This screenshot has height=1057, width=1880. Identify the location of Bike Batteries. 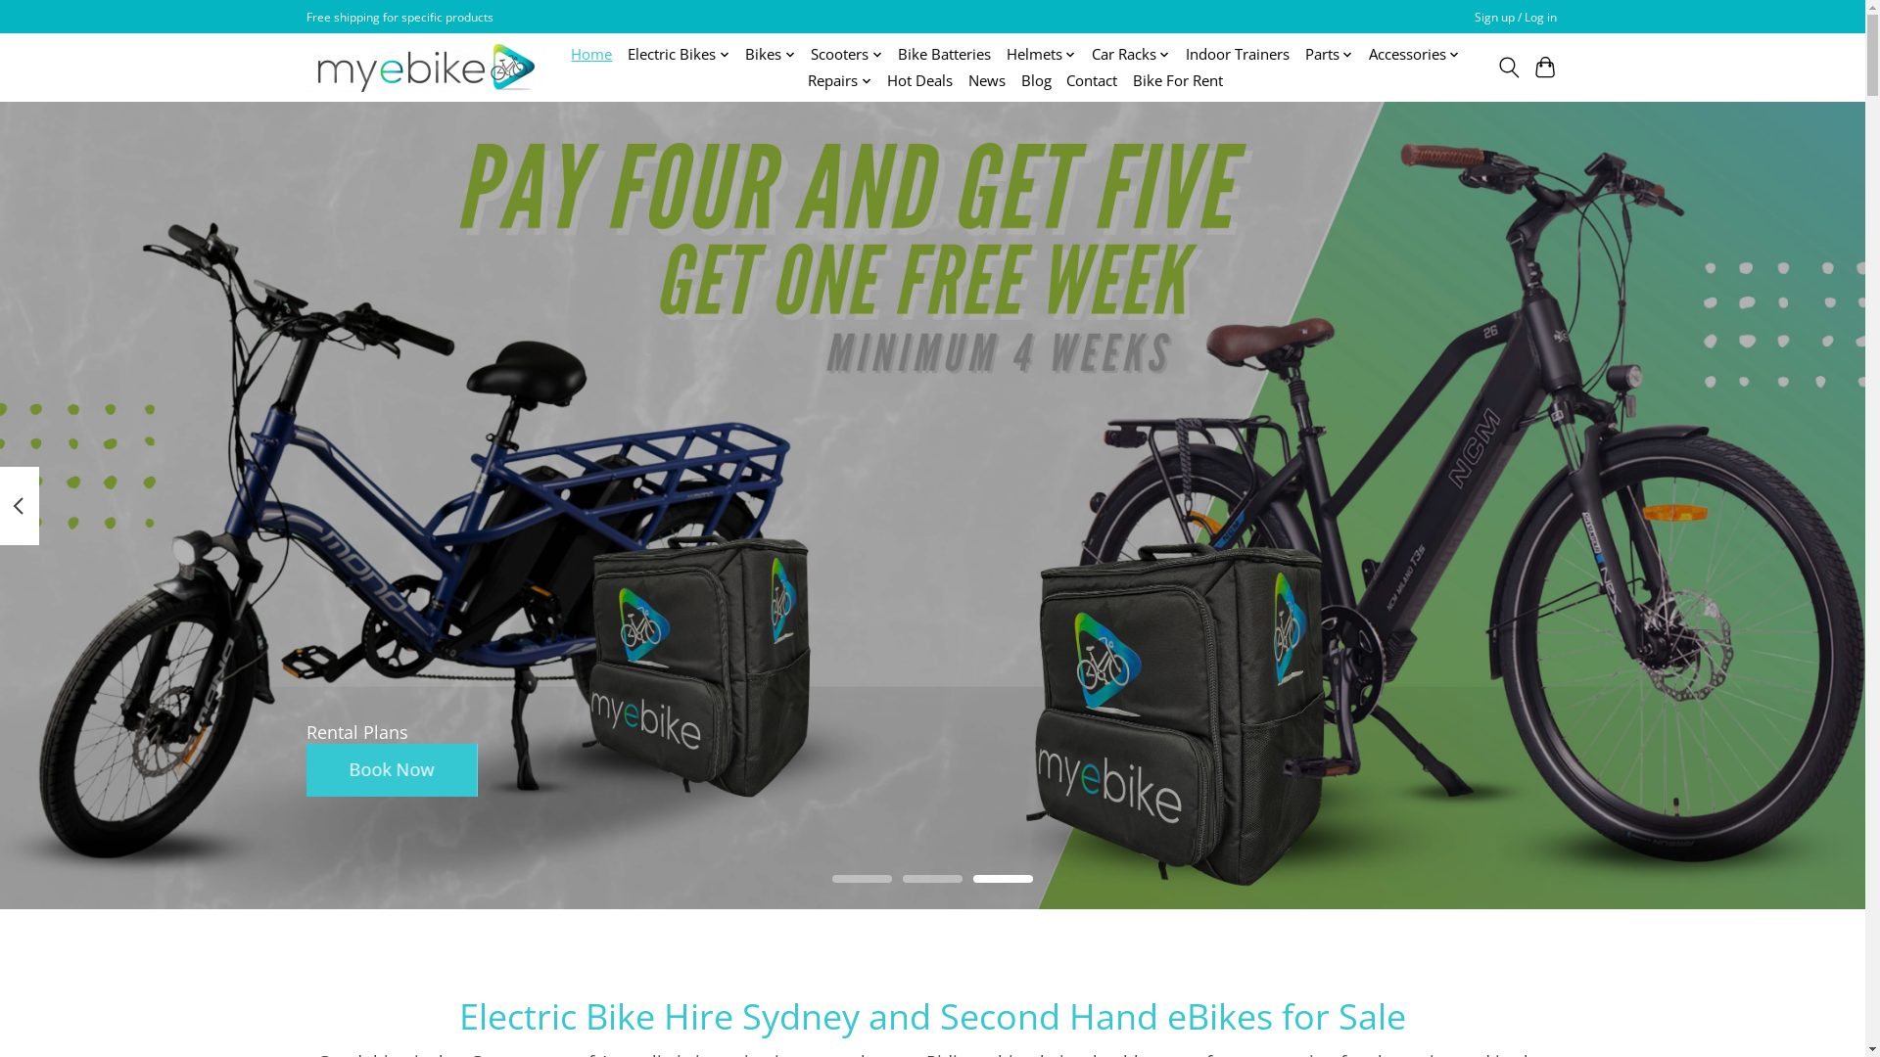
(944, 55).